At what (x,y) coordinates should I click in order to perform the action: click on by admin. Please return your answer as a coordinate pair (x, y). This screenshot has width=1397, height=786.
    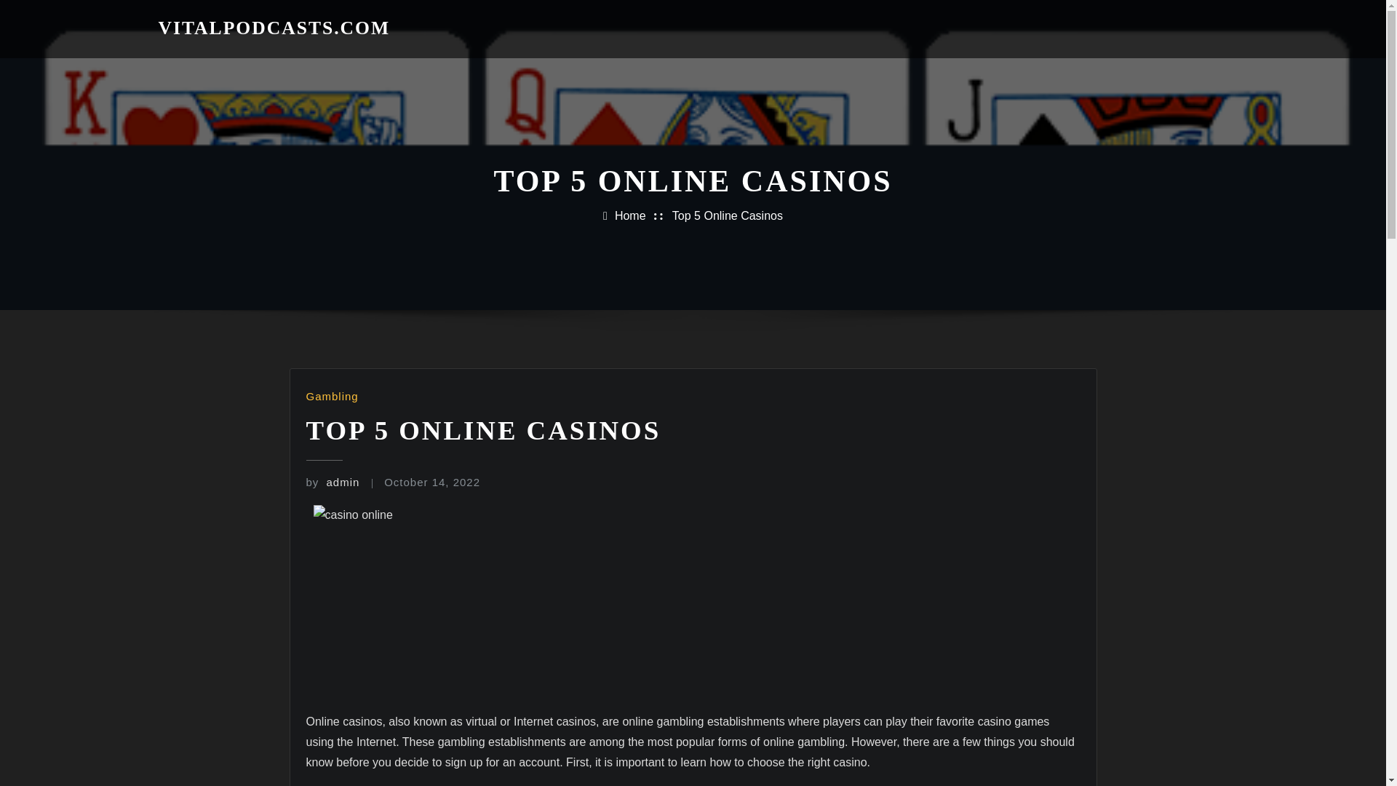
    Looking at the image, I should click on (332, 482).